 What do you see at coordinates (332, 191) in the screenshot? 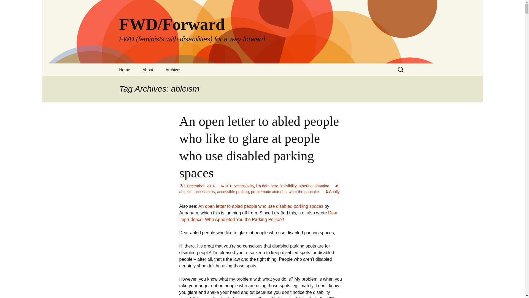
I see `Chally` at bounding box center [332, 191].